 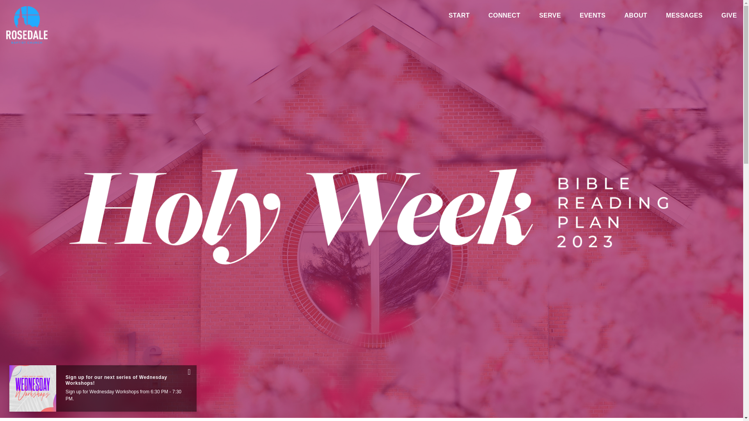 What do you see at coordinates (684, 17) in the screenshot?
I see `MESSAGES` at bounding box center [684, 17].